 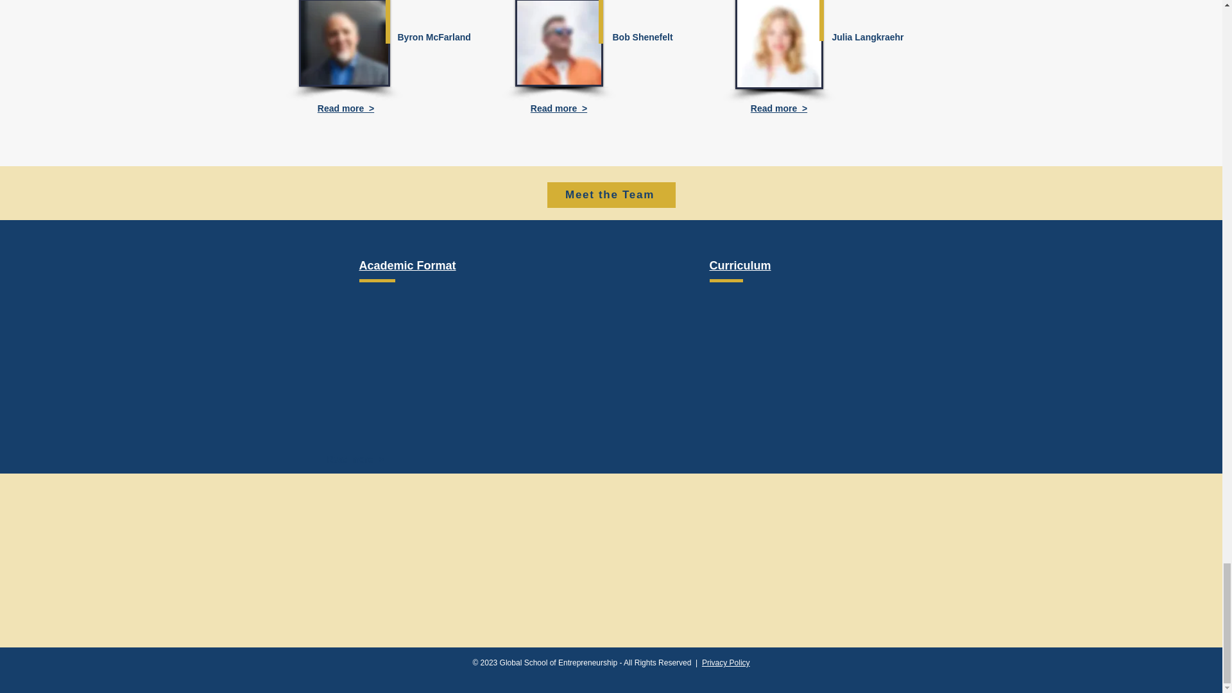 What do you see at coordinates (558, 44) in the screenshot?
I see `stock-photo-bearded-middle-aged-man-wear` at bounding box center [558, 44].